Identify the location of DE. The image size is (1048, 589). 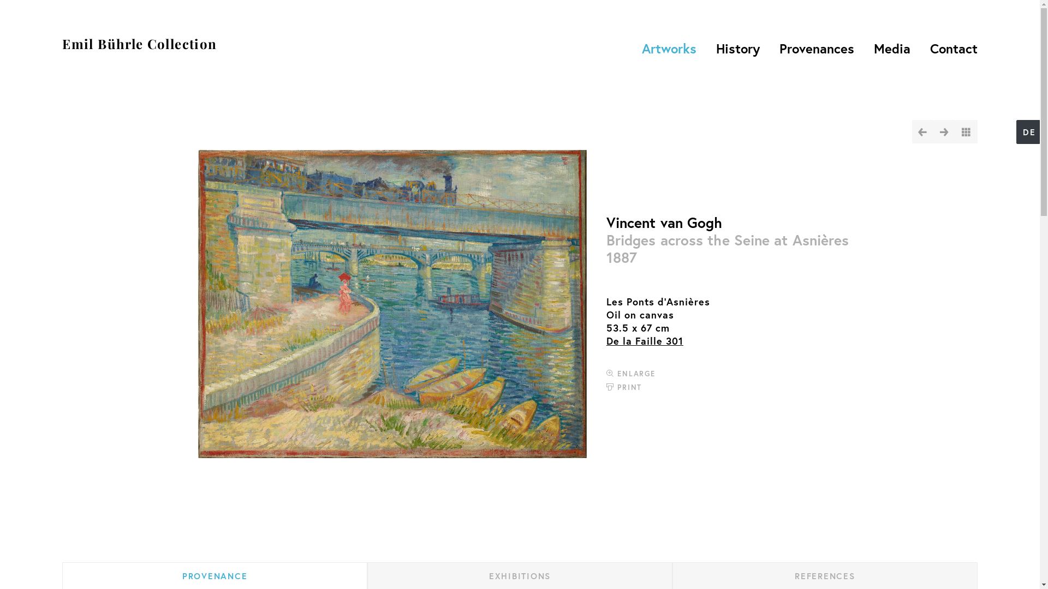
(1029, 132).